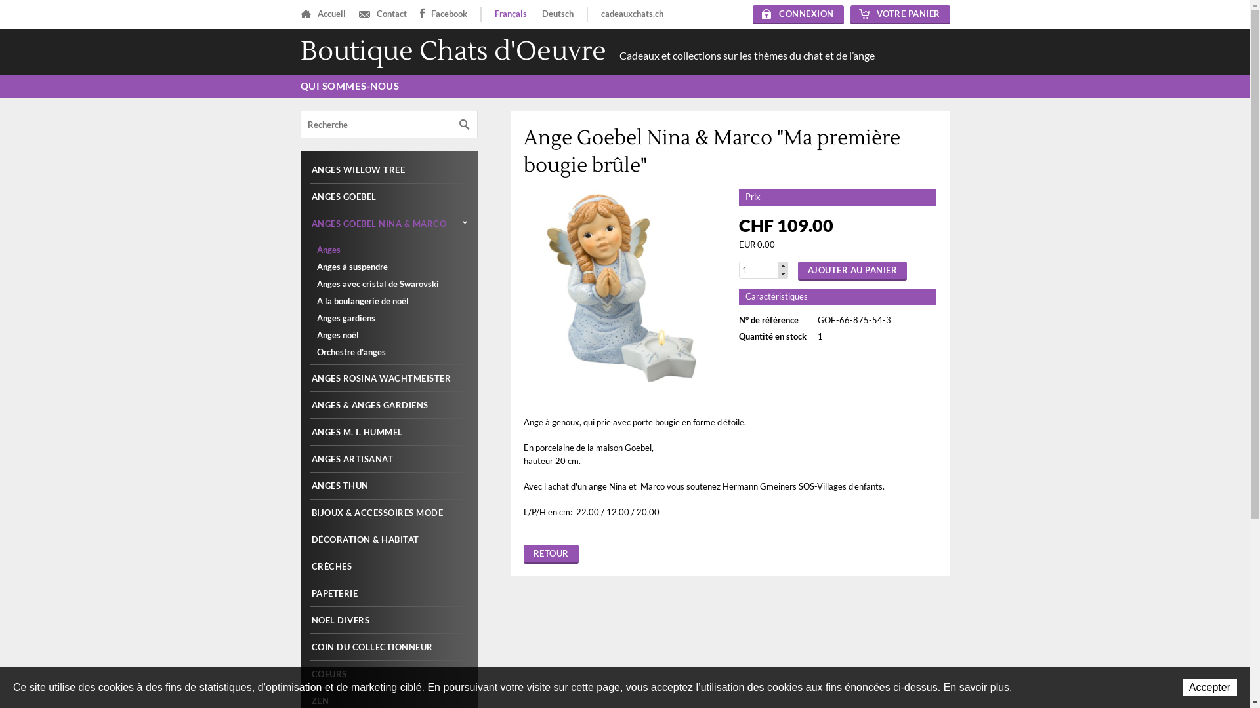 This screenshot has width=1260, height=708. I want to click on ANGES & ANGES GARDIENS, so click(388, 405).